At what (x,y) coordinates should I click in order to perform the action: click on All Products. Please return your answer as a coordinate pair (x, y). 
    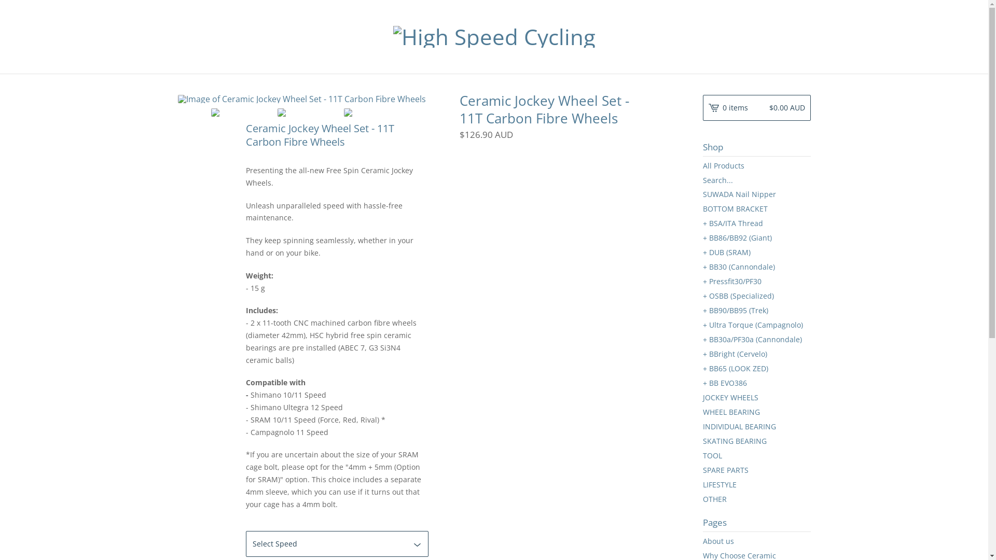
    Looking at the image, I should click on (756, 166).